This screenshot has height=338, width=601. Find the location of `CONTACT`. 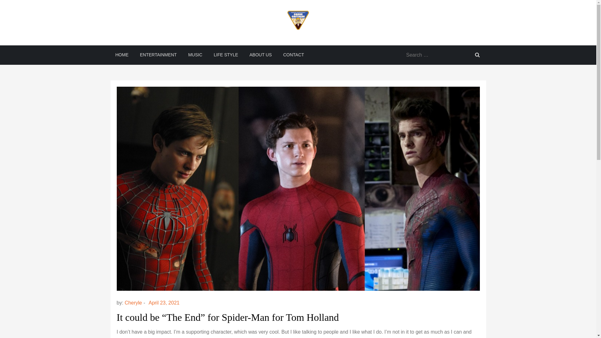

CONTACT is located at coordinates (294, 54).